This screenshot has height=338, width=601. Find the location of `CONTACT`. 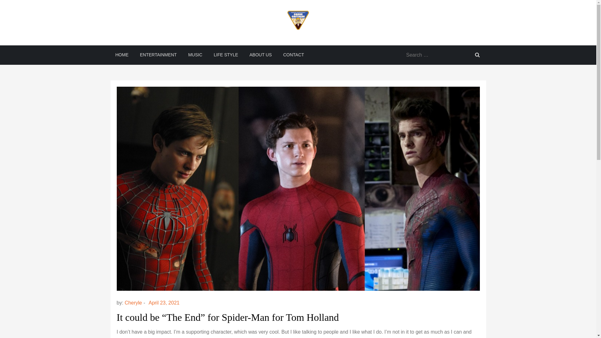

CONTACT is located at coordinates (294, 54).